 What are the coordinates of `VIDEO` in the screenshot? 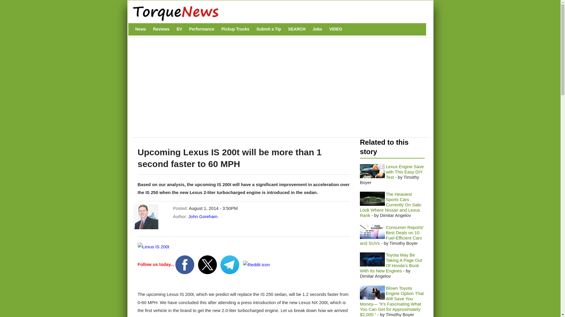 It's located at (336, 29).